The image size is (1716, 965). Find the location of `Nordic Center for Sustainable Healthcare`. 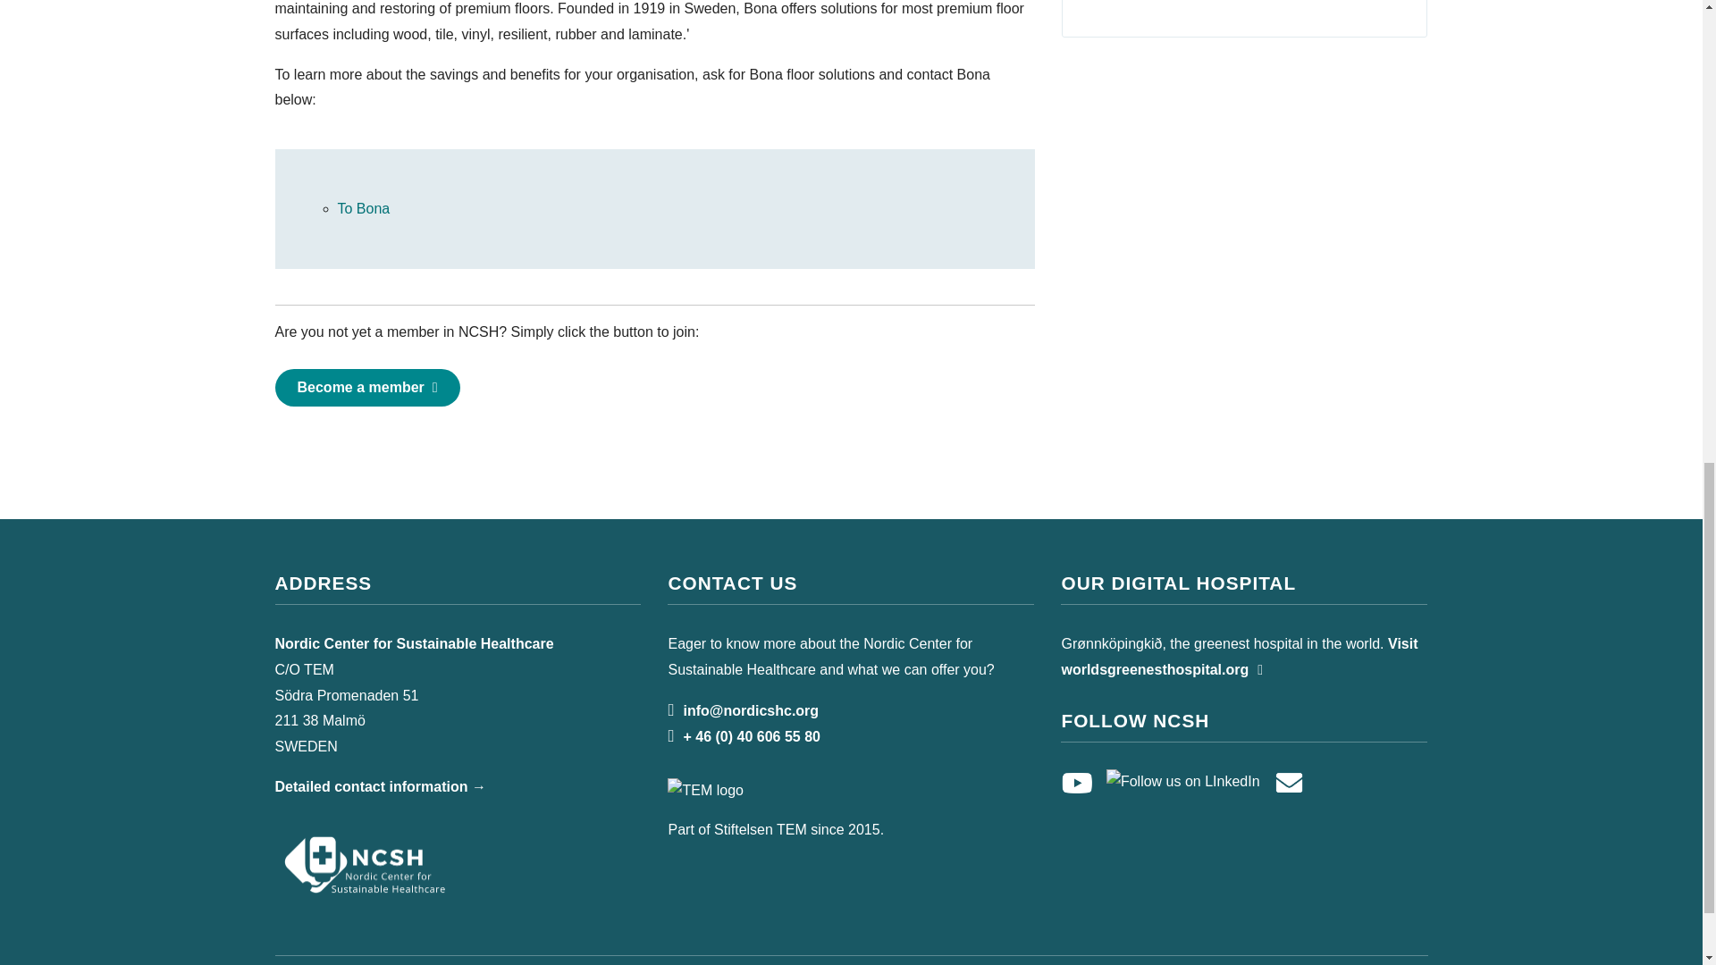

Nordic Center for Sustainable Healthcare is located at coordinates (365, 863).